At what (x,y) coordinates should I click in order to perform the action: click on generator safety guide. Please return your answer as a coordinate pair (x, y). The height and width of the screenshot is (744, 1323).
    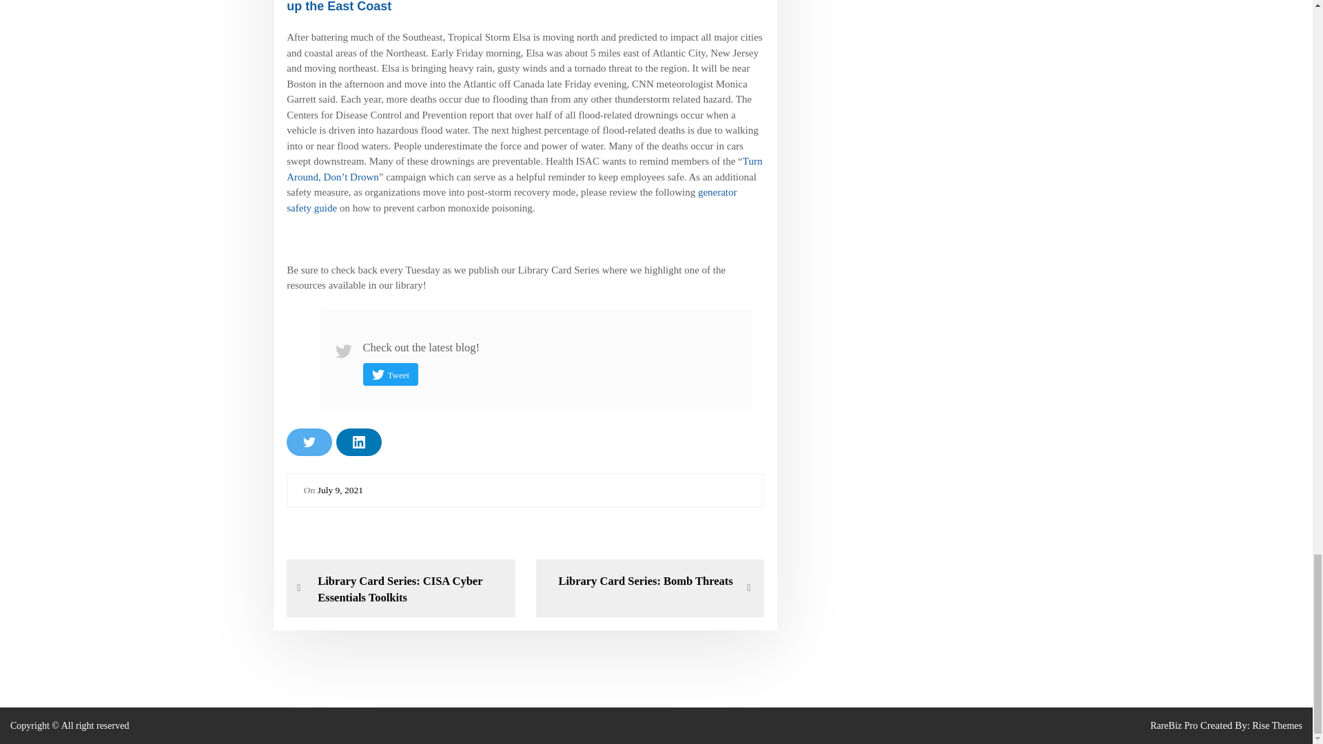
    Looking at the image, I should click on (639, 581).